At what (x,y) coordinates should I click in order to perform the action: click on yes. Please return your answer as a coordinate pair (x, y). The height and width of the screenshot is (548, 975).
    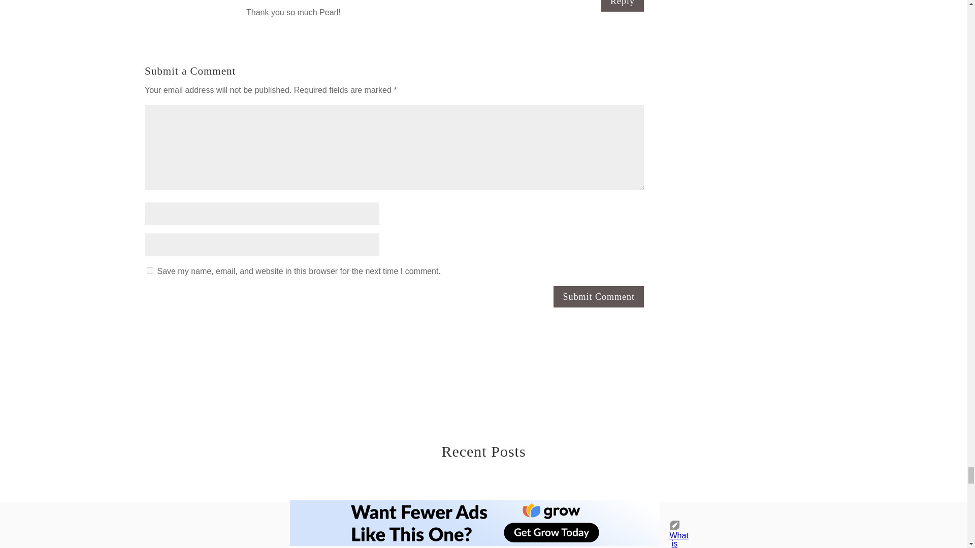
    Looking at the image, I should click on (150, 271).